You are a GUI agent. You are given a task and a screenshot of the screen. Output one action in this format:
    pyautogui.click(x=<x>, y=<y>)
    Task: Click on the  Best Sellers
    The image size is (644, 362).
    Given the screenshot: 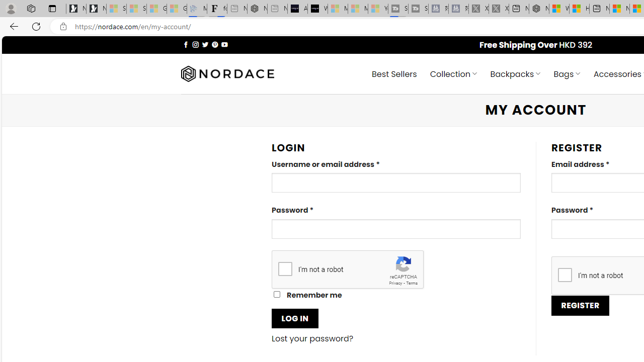 What is the action you would take?
    pyautogui.click(x=394, y=73)
    